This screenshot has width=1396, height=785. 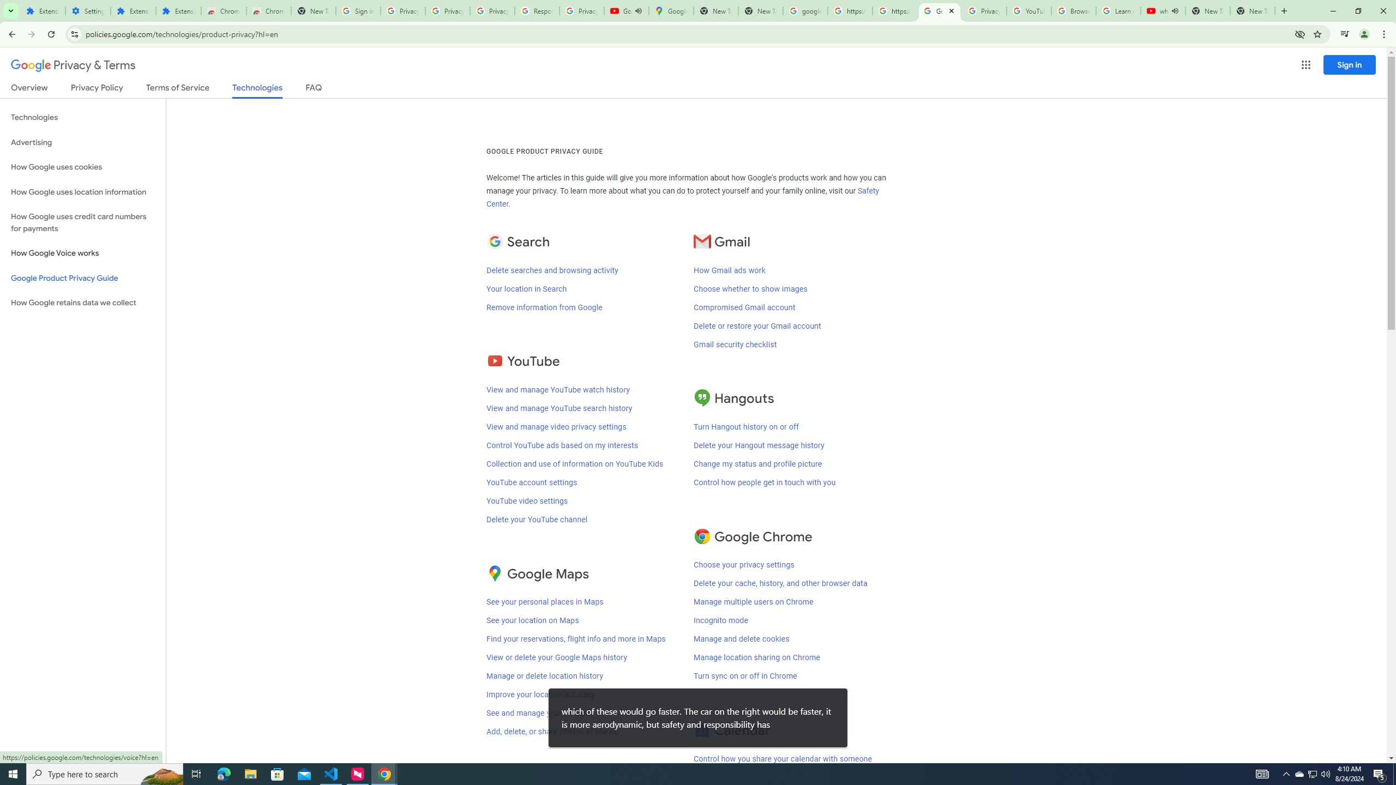 What do you see at coordinates (83, 303) in the screenshot?
I see `How Google retains data we collect` at bounding box center [83, 303].